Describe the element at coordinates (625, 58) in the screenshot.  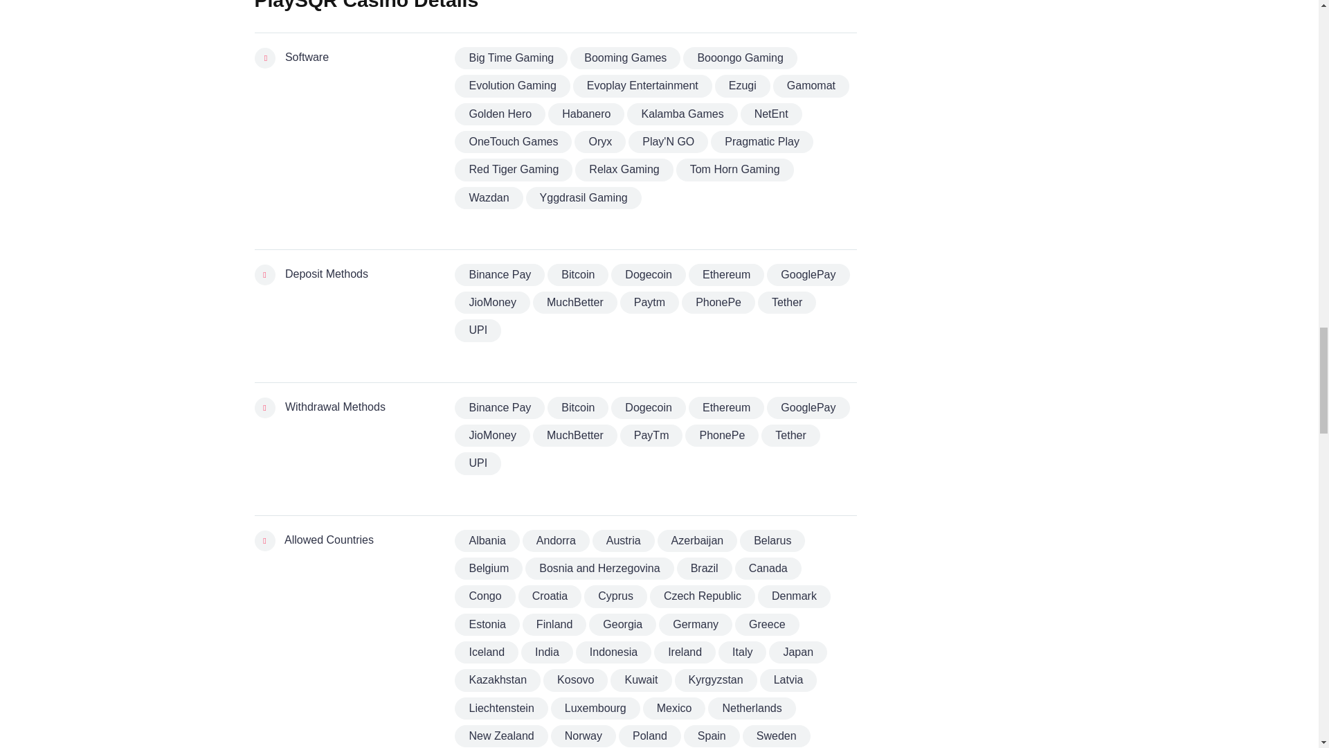
I see `Booming Games` at that location.